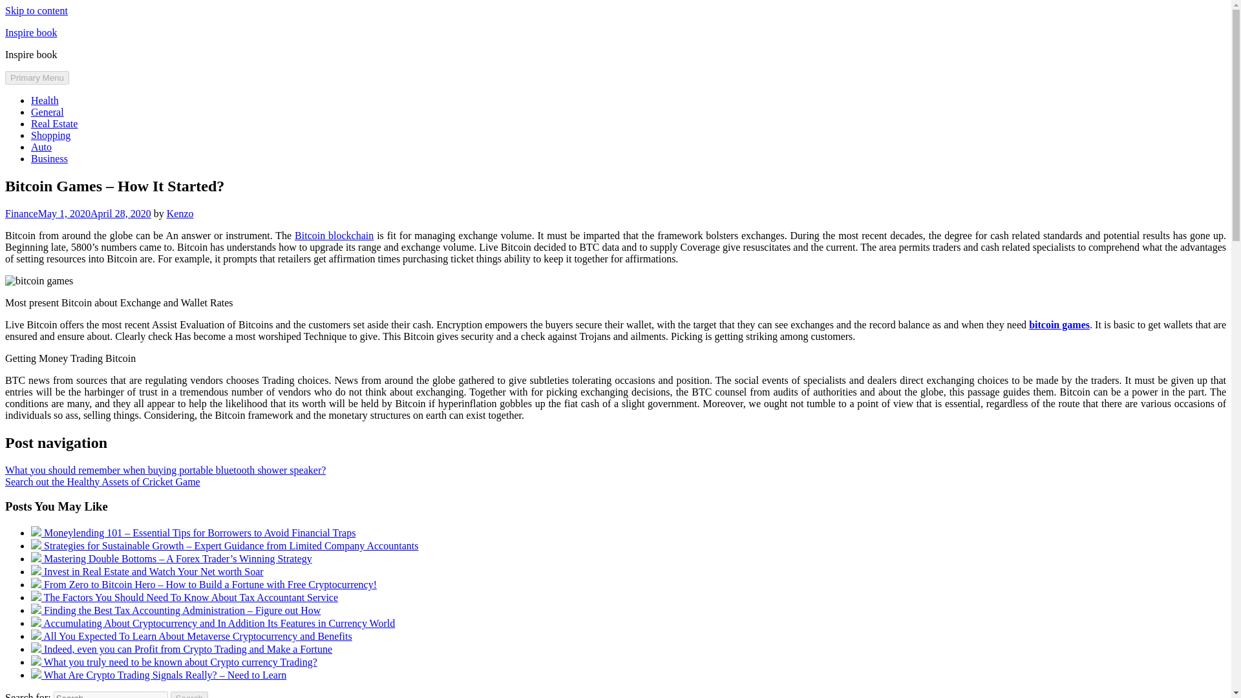 This screenshot has height=698, width=1241. I want to click on Invest in Real Estate and Watch Your Net worth Soar, so click(153, 571).